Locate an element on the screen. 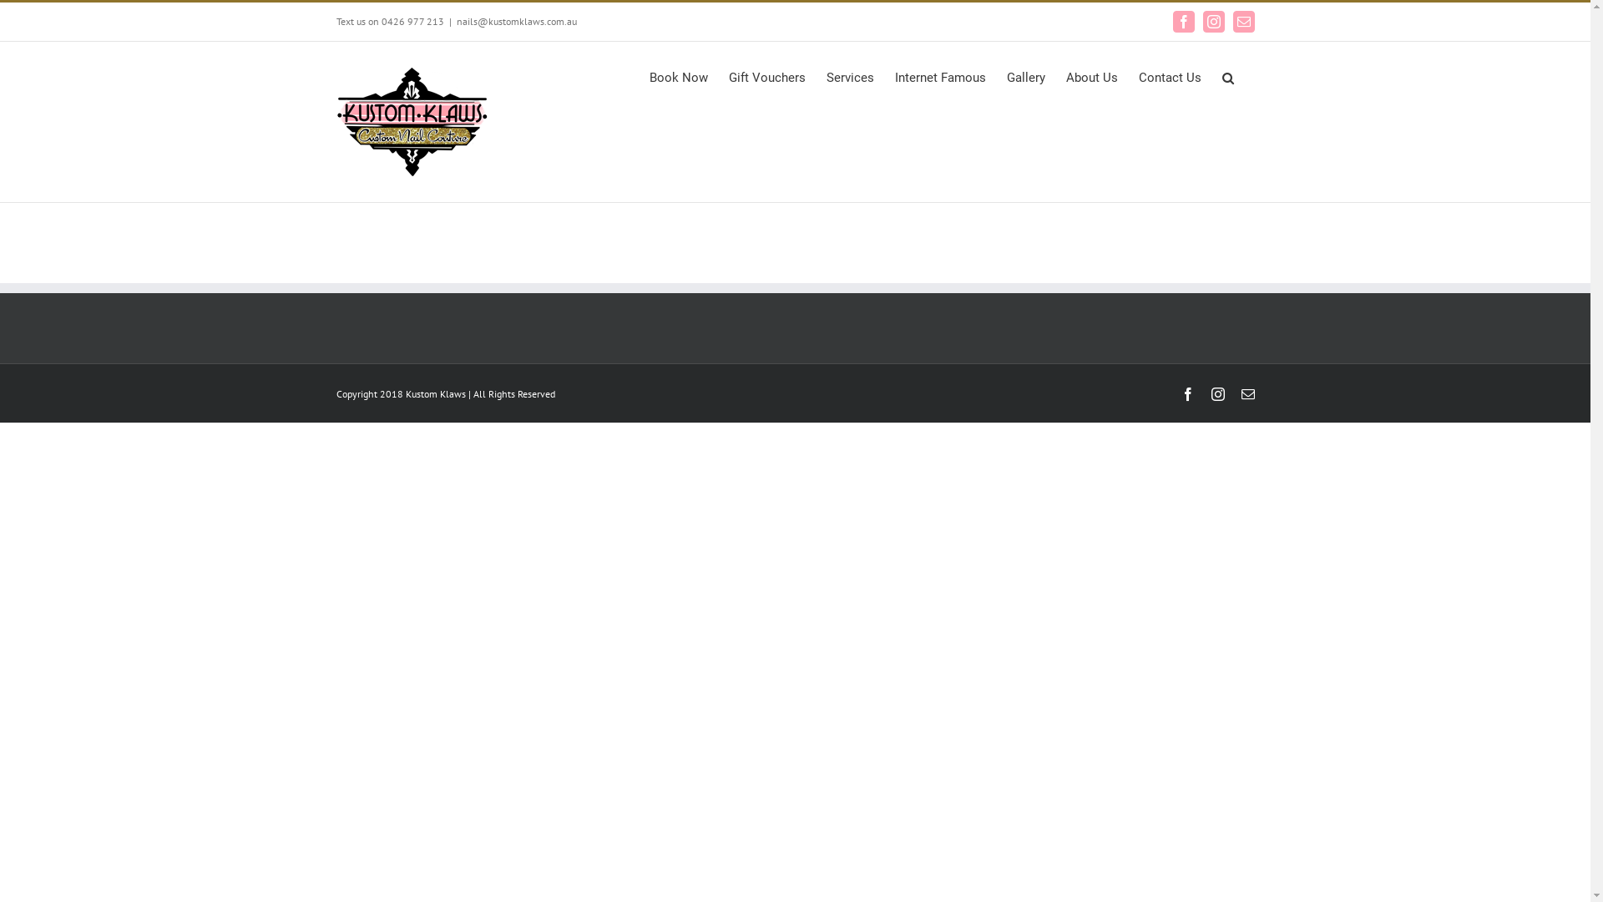  Email is located at coordinates (1247, 394).